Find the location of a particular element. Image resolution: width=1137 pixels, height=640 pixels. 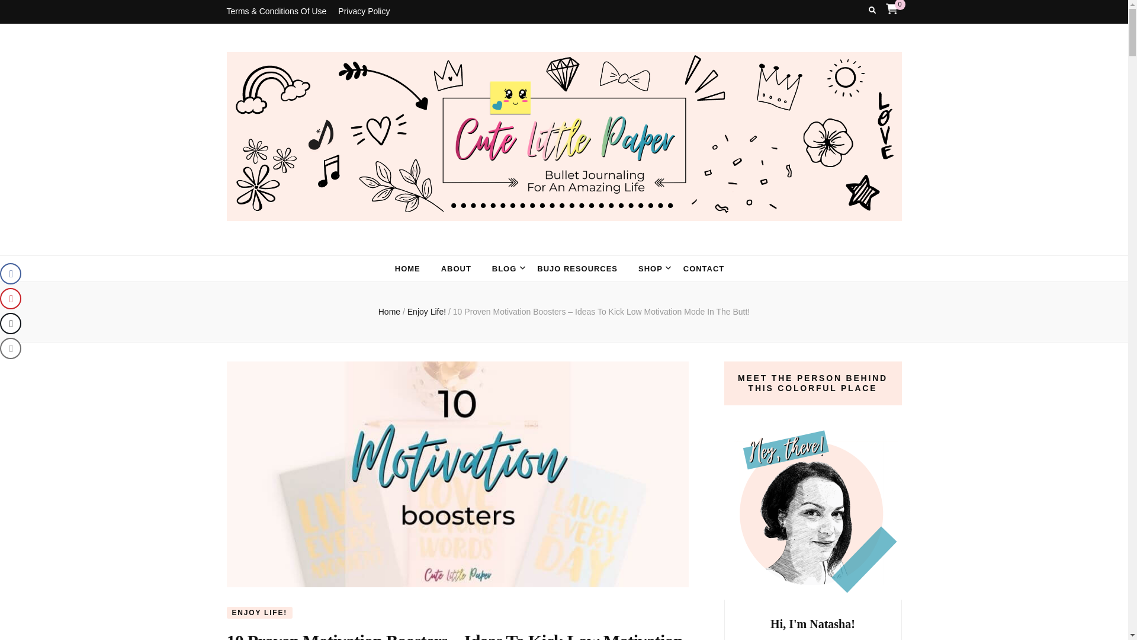

ABOUT is located at coordinates (456, 268).